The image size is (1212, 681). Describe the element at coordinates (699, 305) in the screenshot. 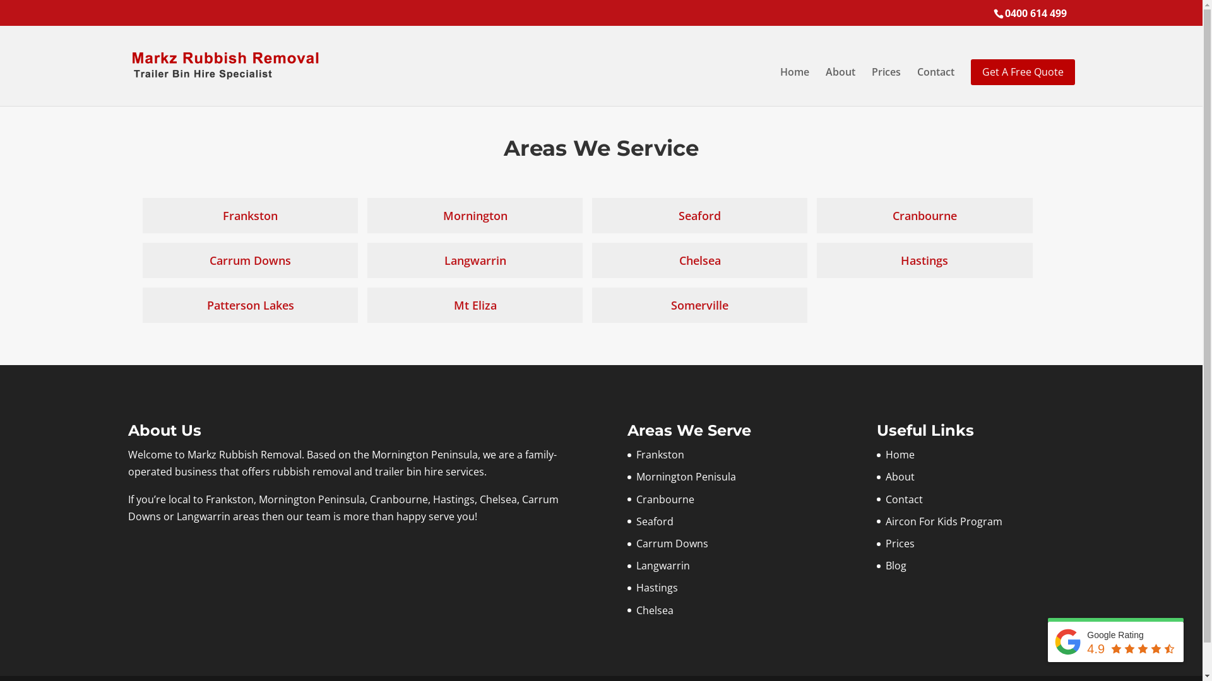

I see `Somerville` at that location.